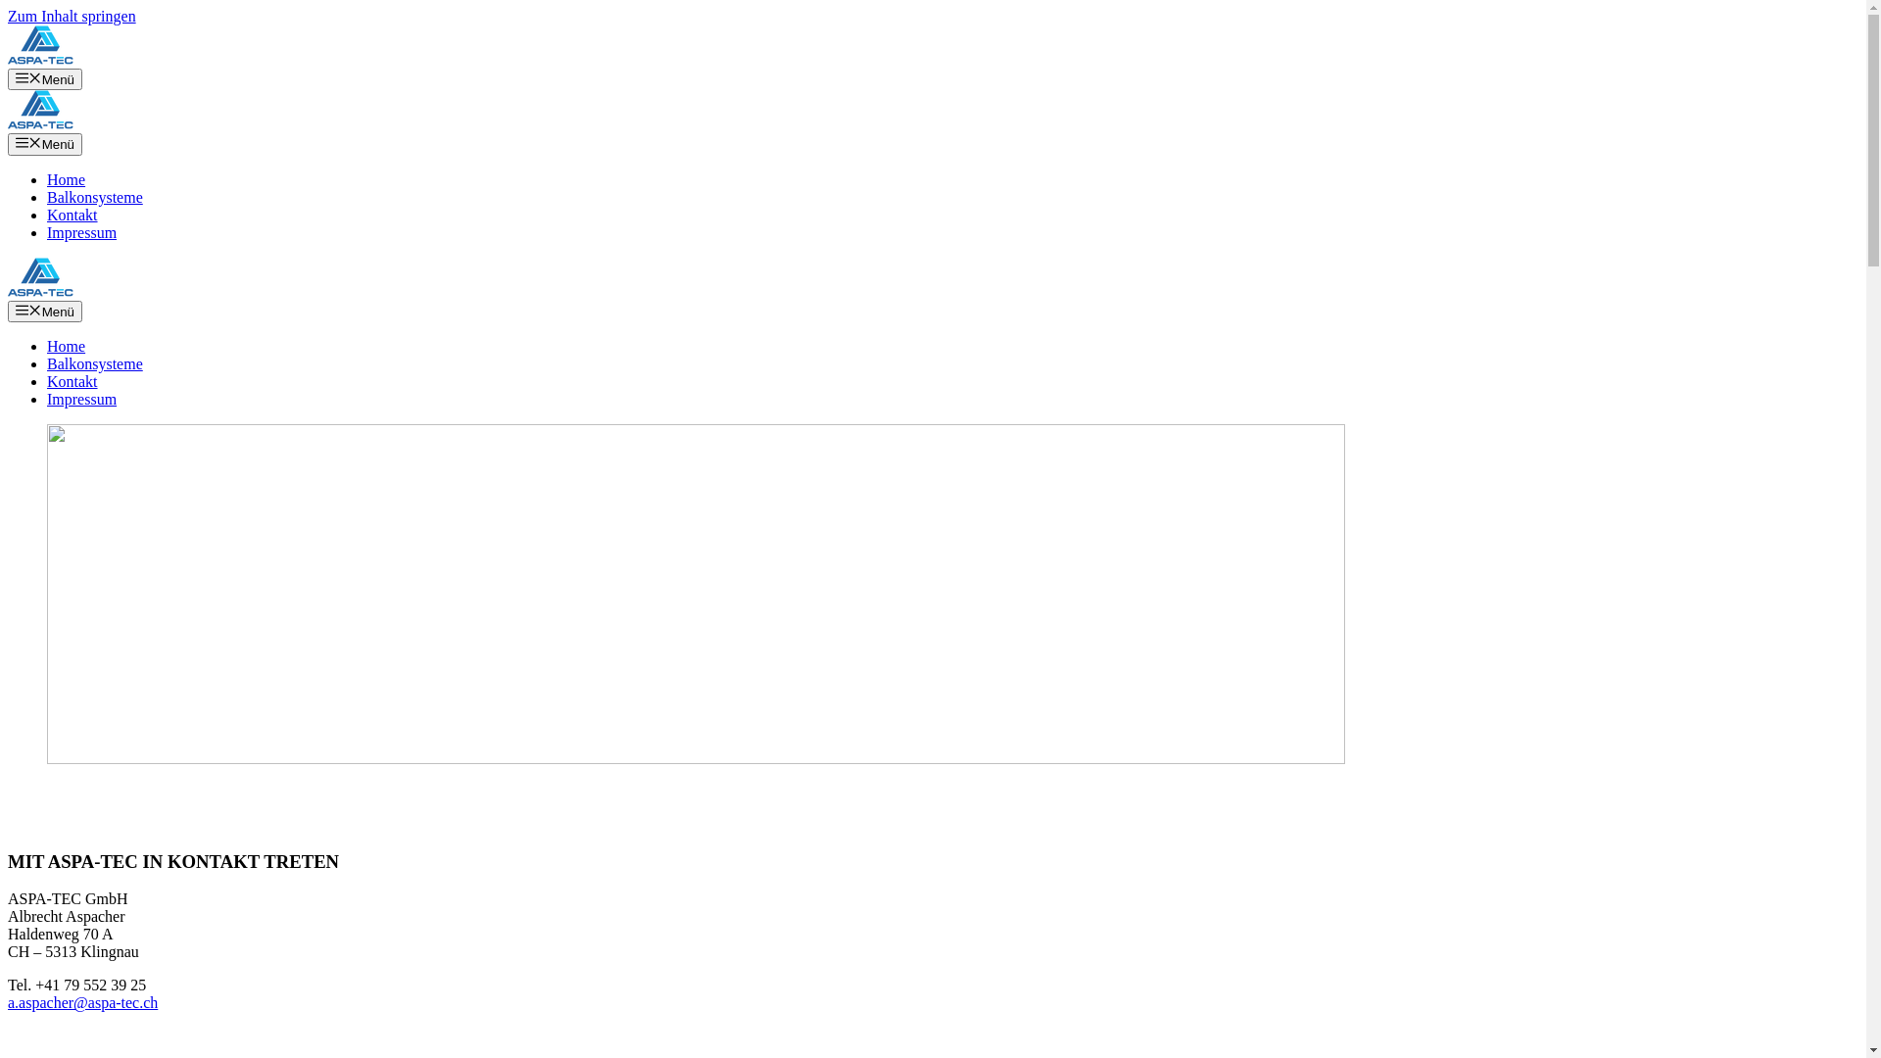 The height and width of the screenshot is (1058, 1881). Describe the element at coordinates (67, 347) in the screenshot. I see `Home` at that location.